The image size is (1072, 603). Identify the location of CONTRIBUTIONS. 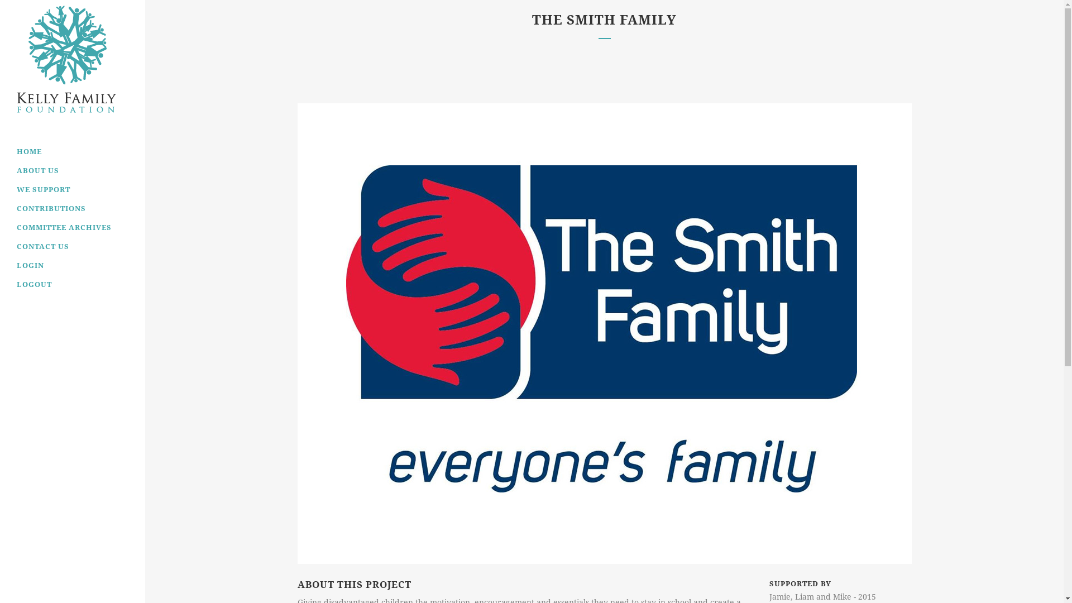
(73, 209).